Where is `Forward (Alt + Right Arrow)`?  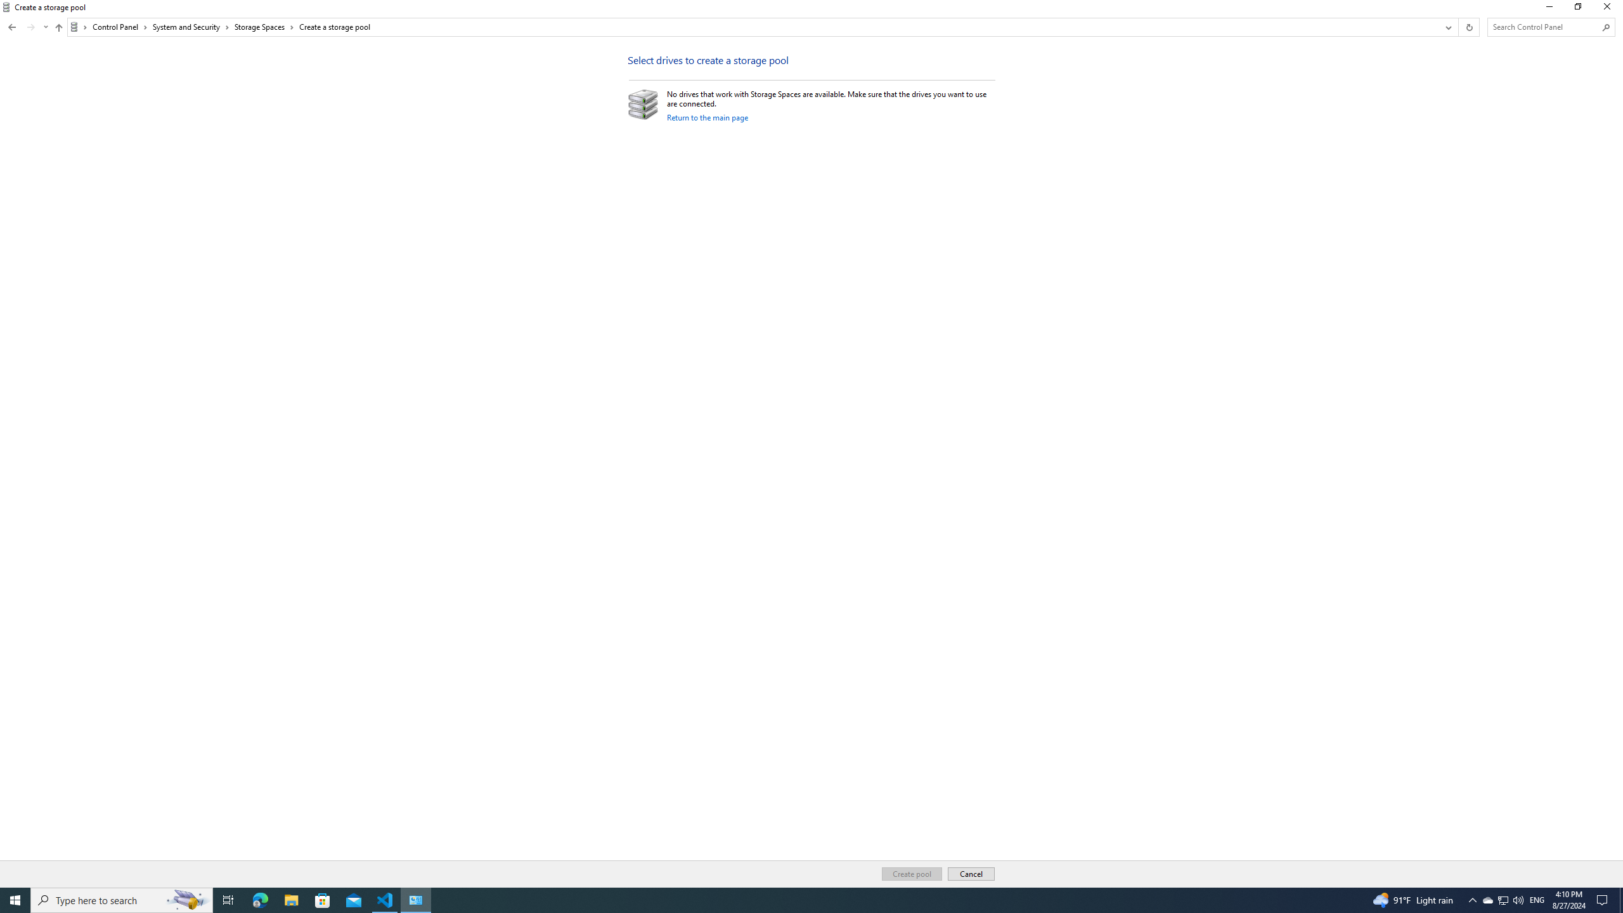 Forward (Alt + Right Arrow) is located at coordinates (30, 27).